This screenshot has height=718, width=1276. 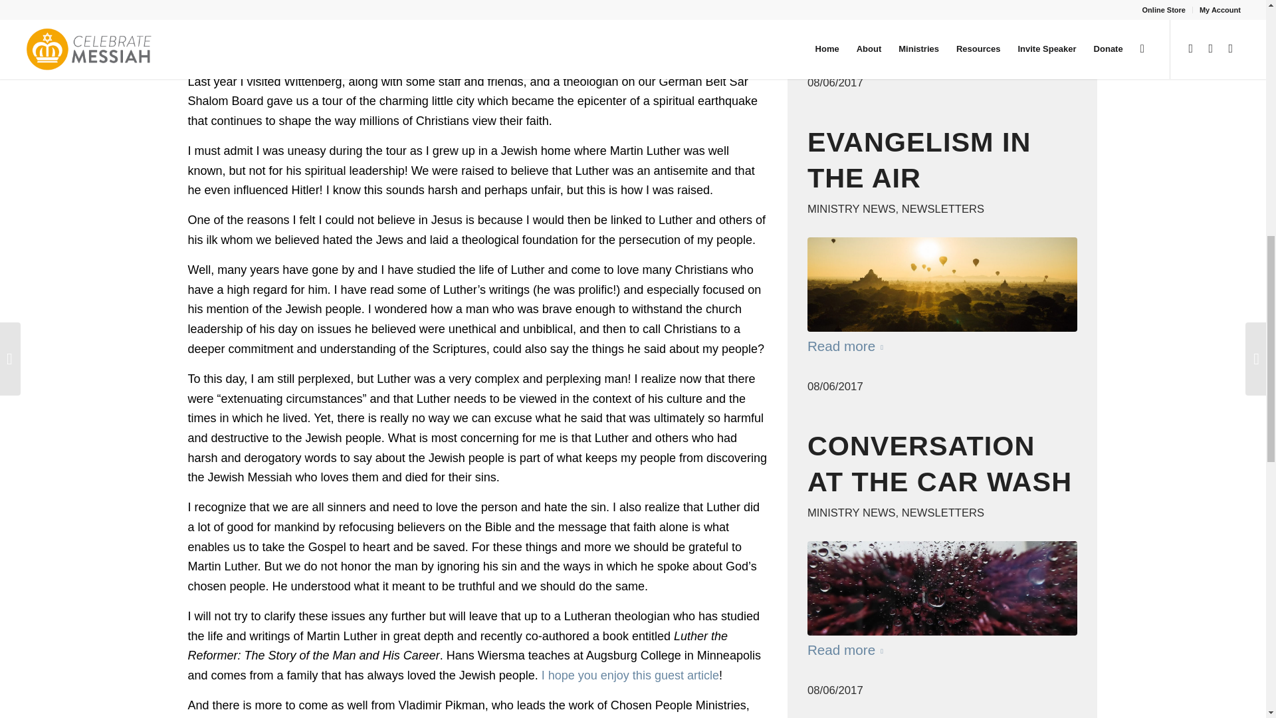 I want to click on sea-city-skyline-ocean, so click(x=942, y=14).